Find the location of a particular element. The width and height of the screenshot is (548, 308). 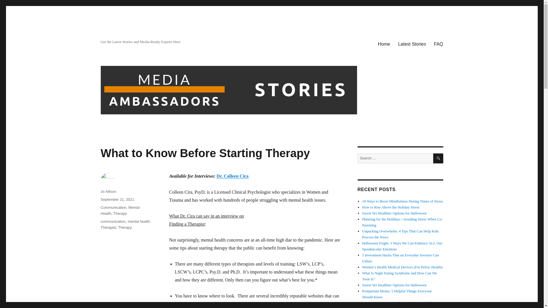

Sweet Yet Healthier Options for Halloween is located at coordinates (394, 213).